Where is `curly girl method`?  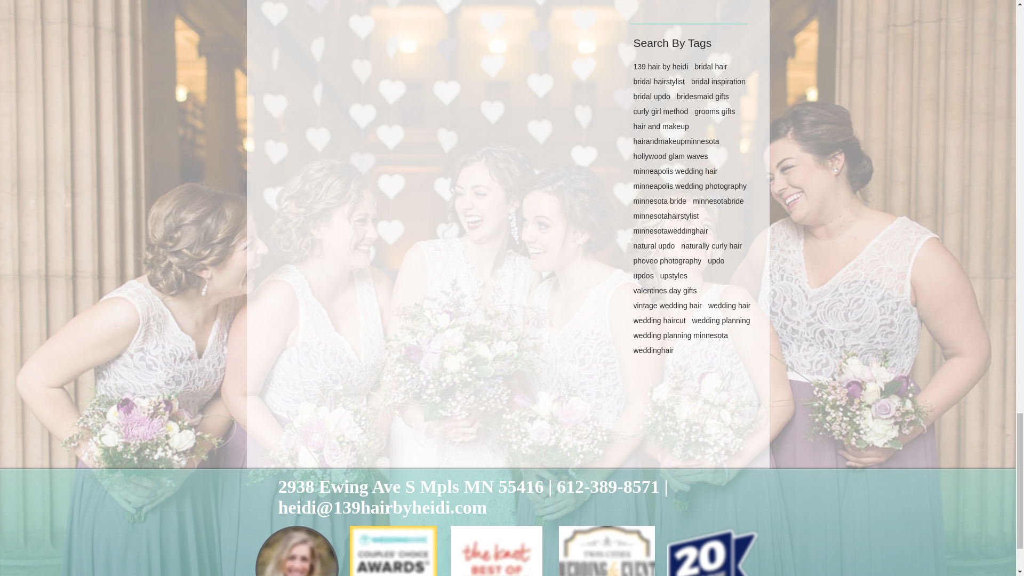 curly girl method is located at coordinates (661, 111).